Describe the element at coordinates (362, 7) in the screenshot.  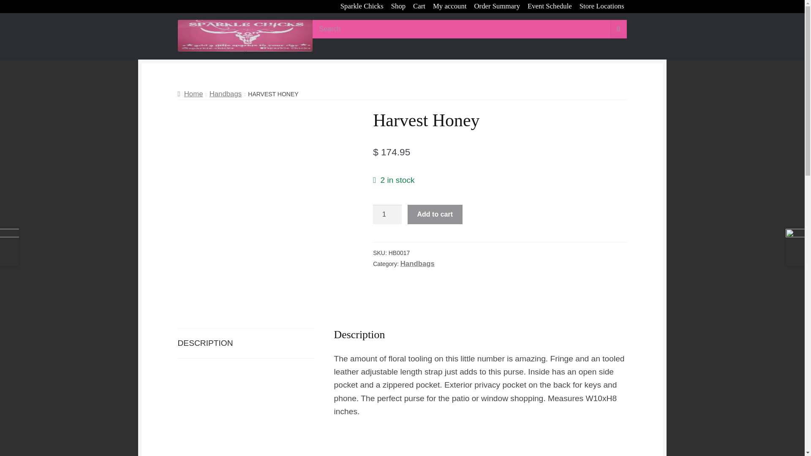
I see `Sparkle Chicks` at that location.